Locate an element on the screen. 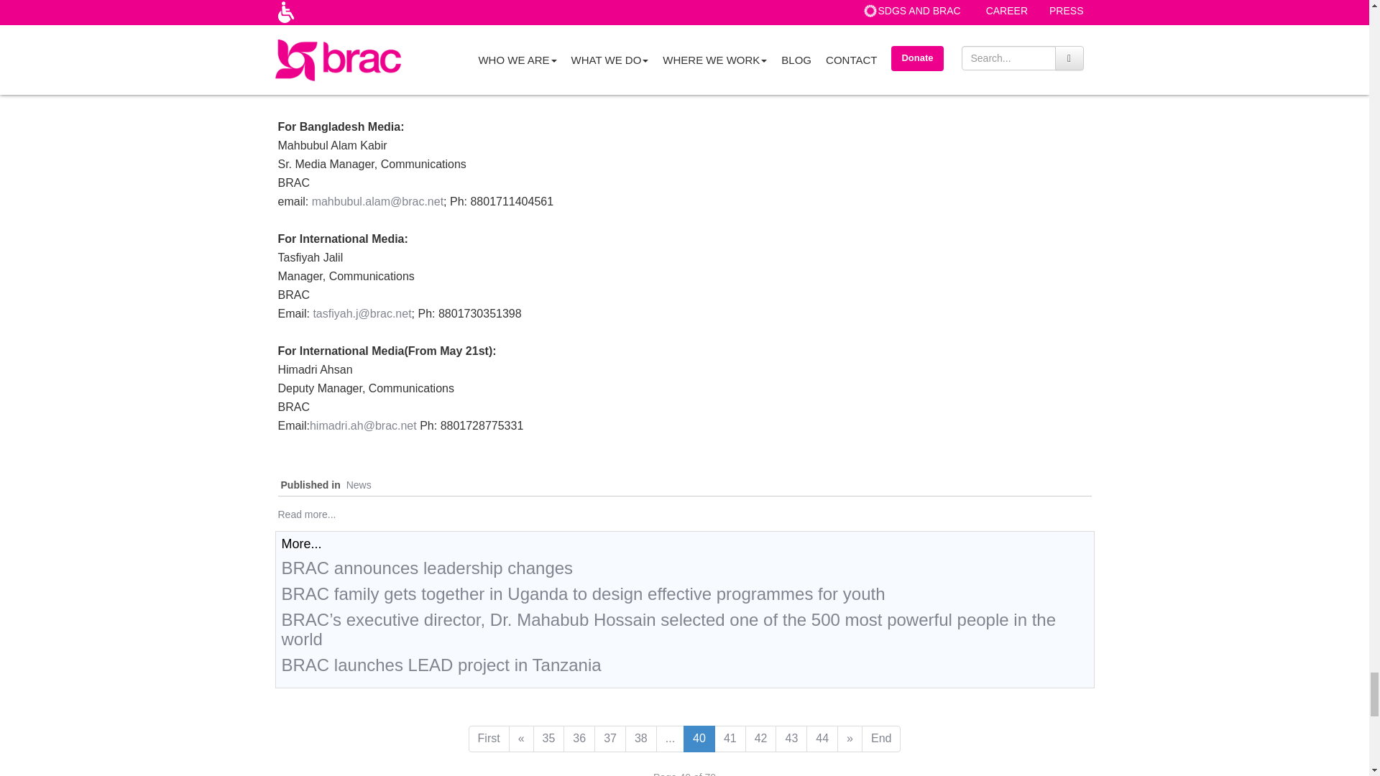 This screenshot has width=1380, height=776. 41 is located at coordinates (730, 739).